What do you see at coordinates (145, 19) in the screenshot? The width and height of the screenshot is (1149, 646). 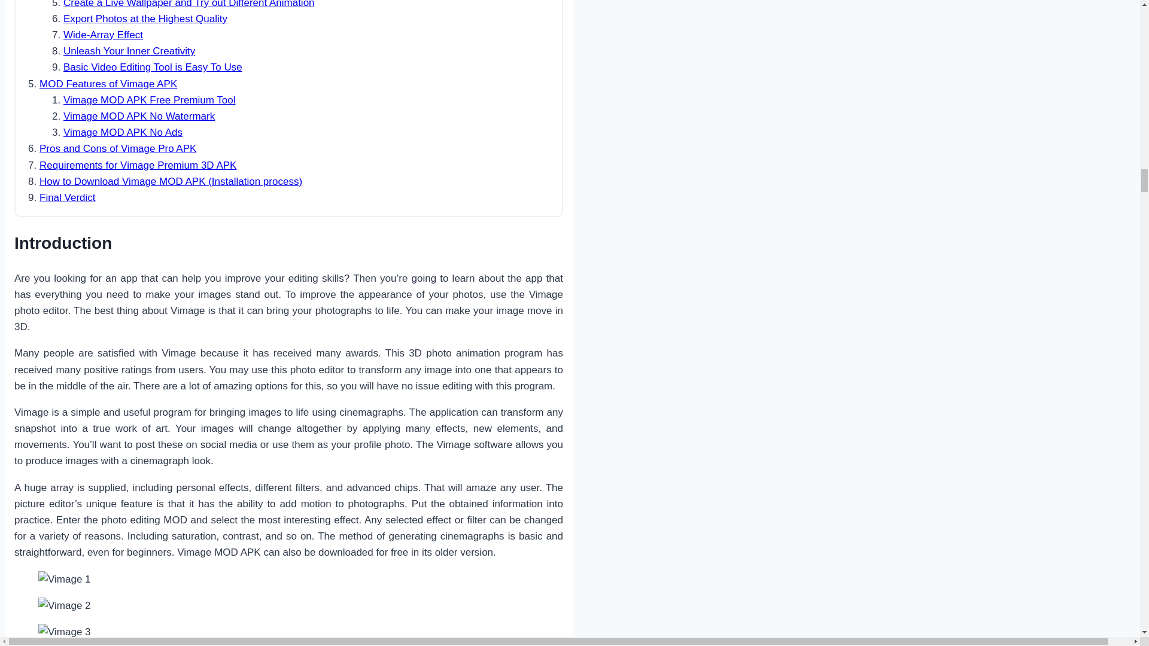 I see `Export Photos at the Highest Quality` at bounding box center [145, 19].